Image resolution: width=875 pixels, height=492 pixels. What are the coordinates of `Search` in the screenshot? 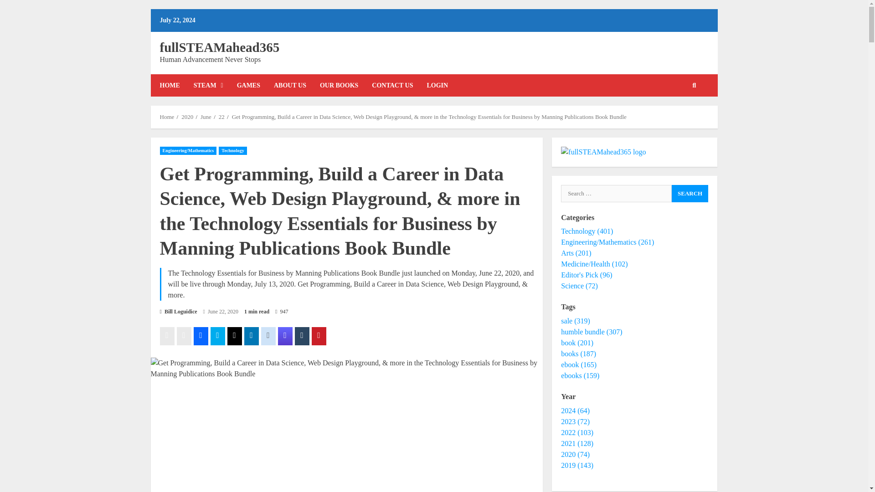 It's located at (690, 193).